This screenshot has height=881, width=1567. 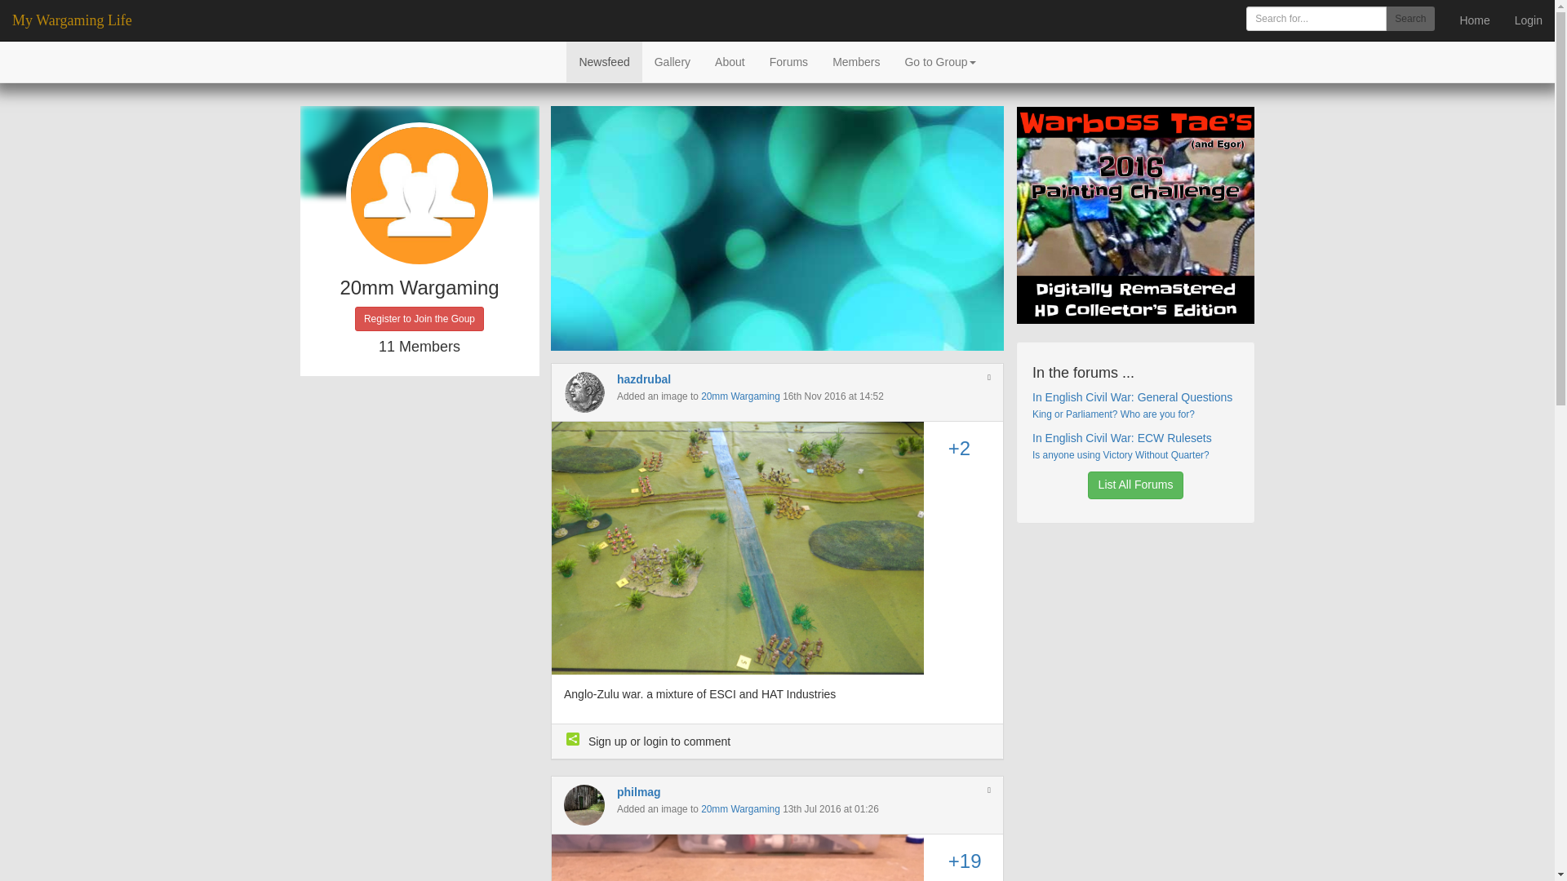 What do you see at coordinates (1410, 18) in the screenshot?
I see `Search` at bounding box center [1410, 18].